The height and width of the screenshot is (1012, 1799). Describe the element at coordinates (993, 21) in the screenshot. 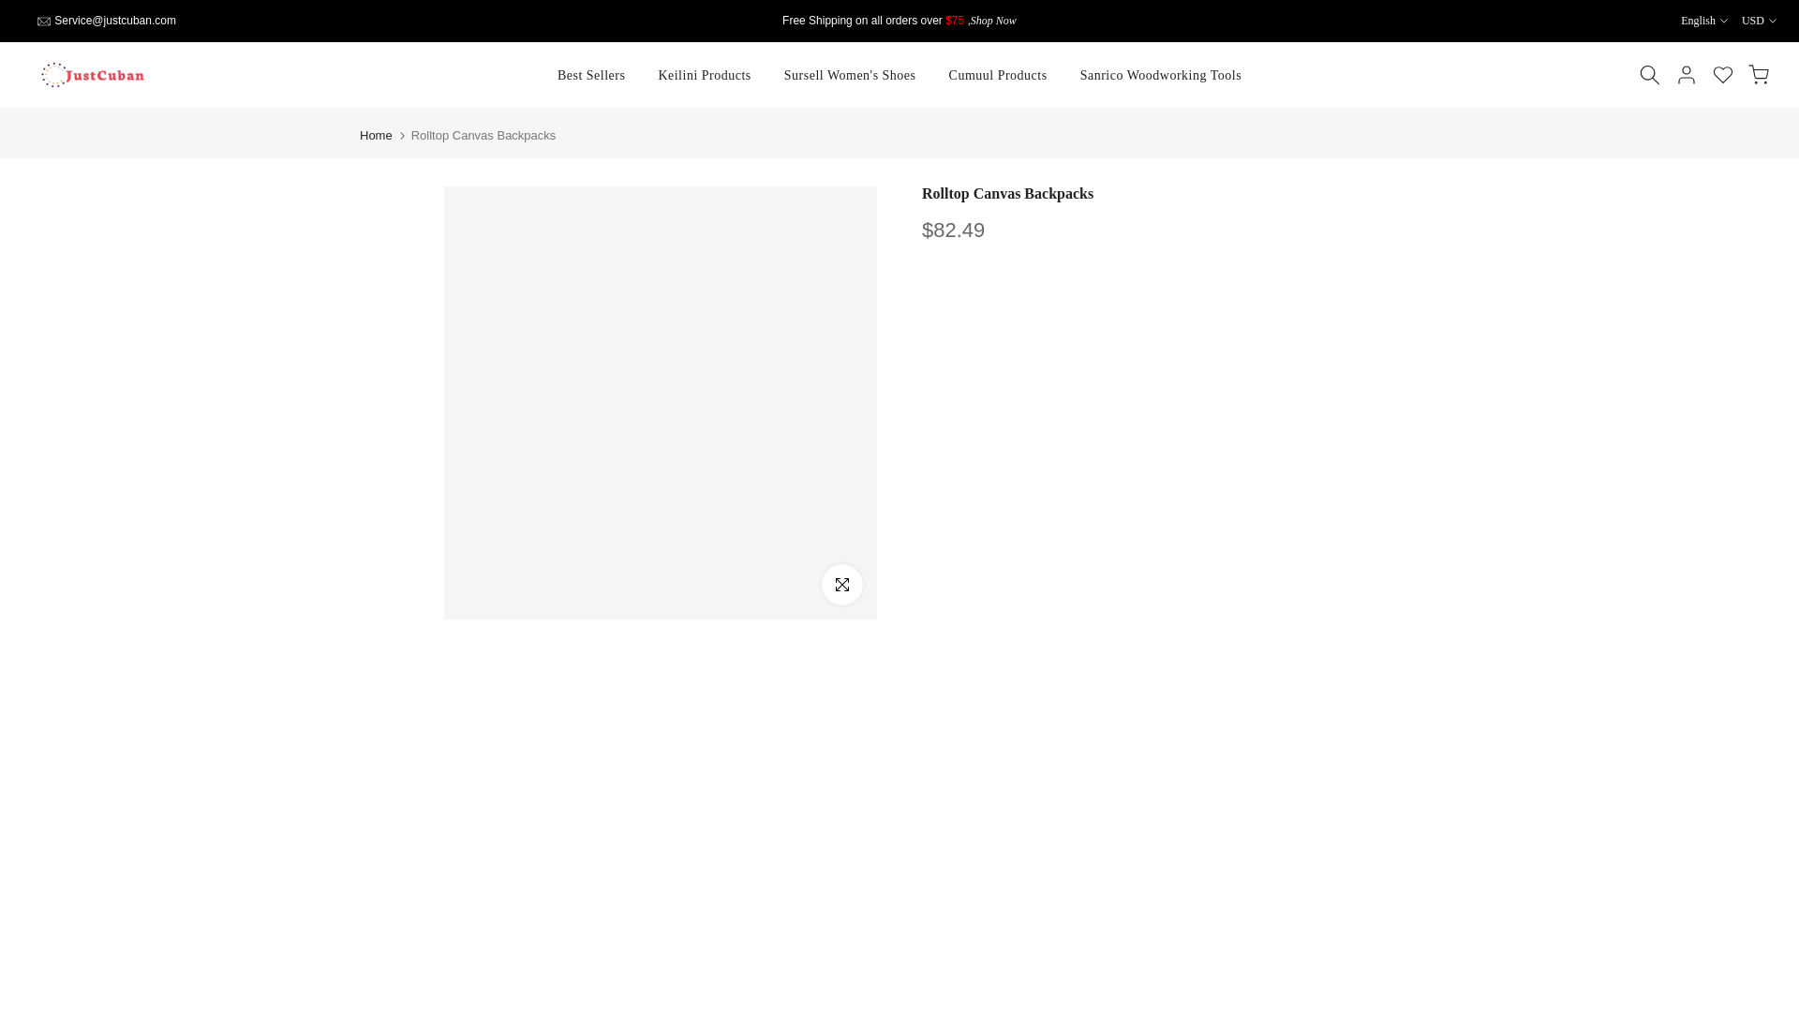

I see `All collections` at that location.